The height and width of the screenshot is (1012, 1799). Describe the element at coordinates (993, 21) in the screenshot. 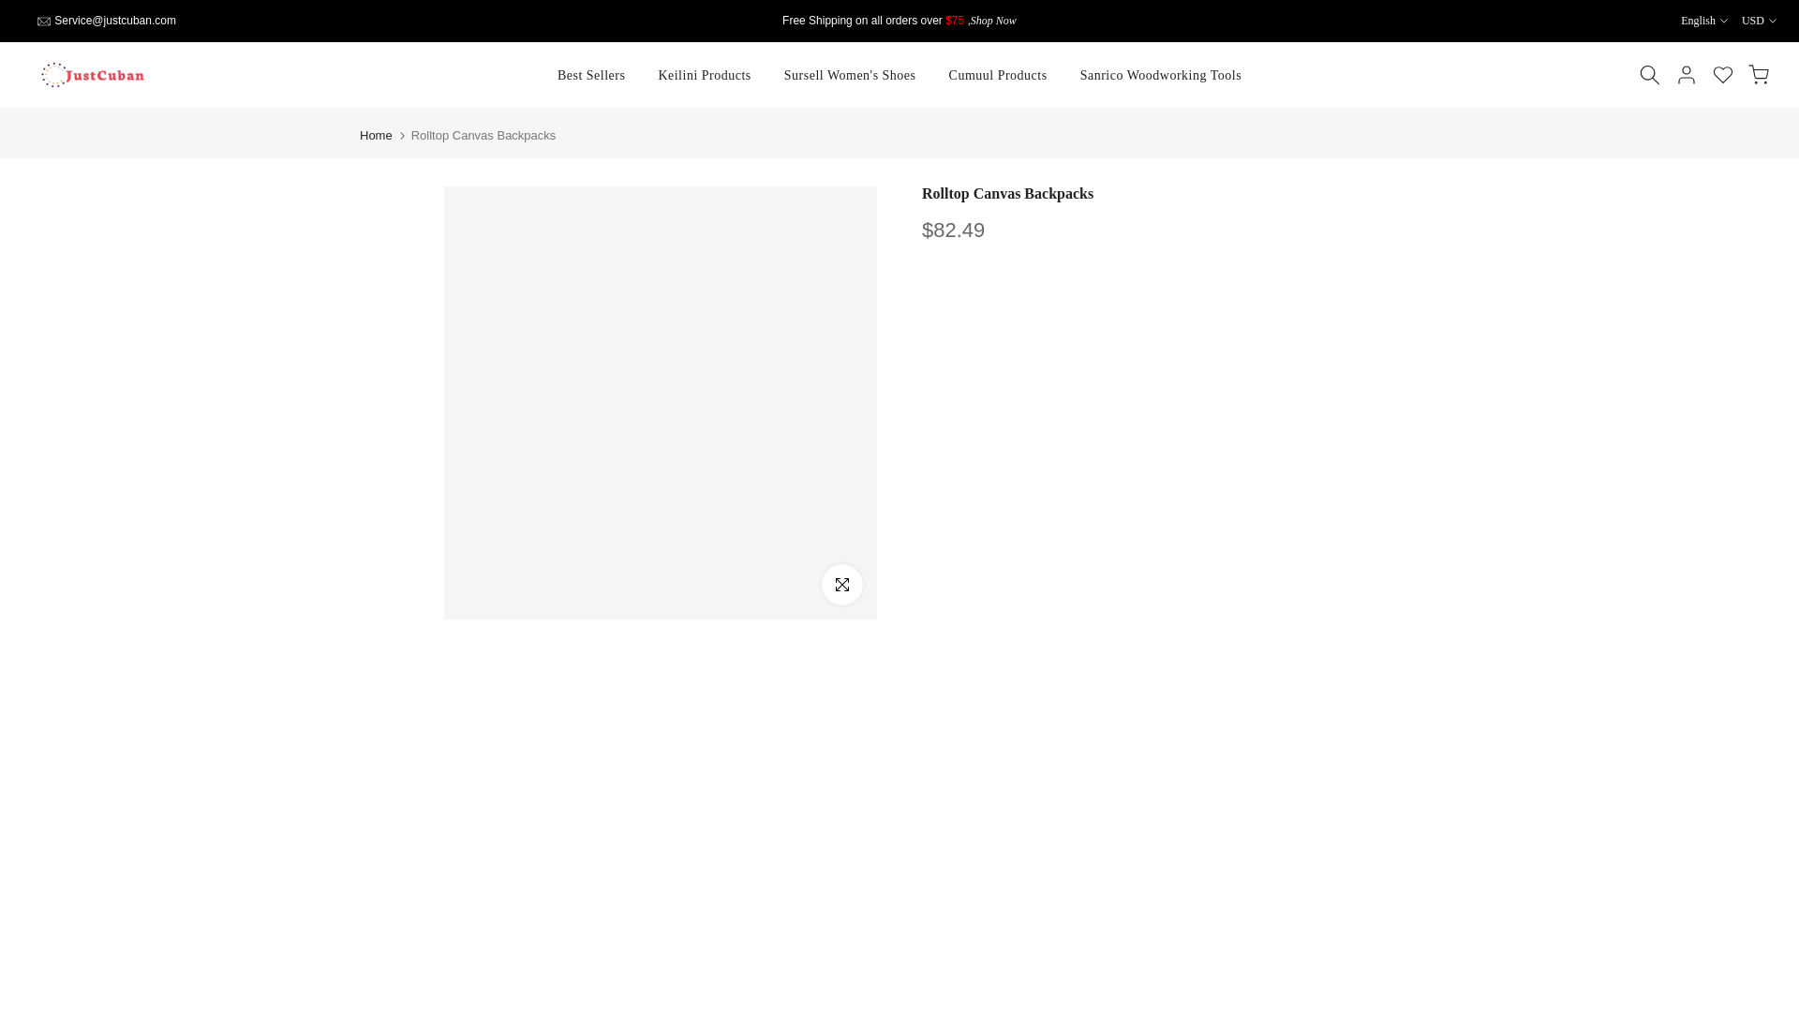

I see `All collections` at that location.